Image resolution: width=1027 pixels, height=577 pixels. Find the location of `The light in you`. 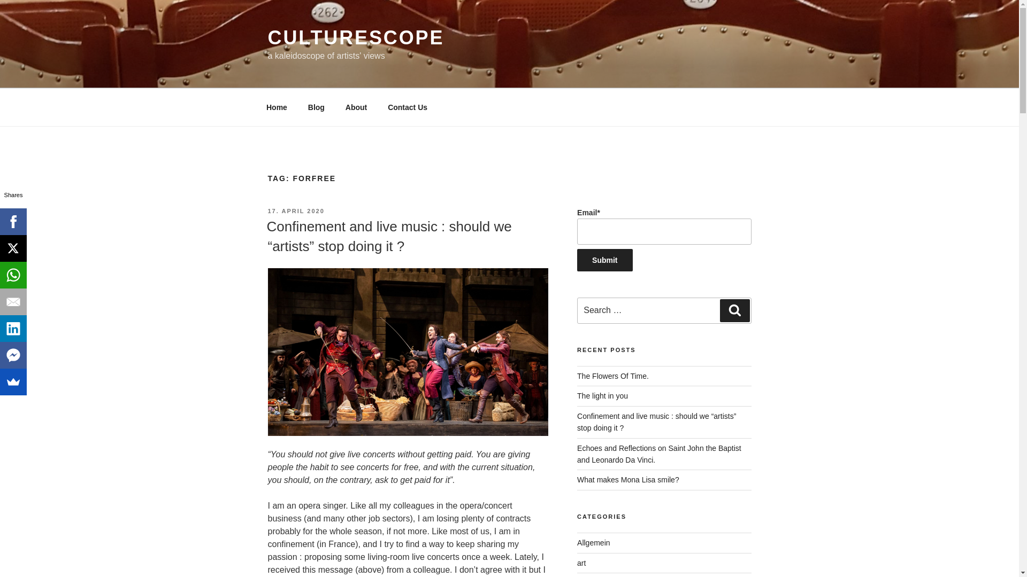

The light in you is located at coordinates (602, 396).